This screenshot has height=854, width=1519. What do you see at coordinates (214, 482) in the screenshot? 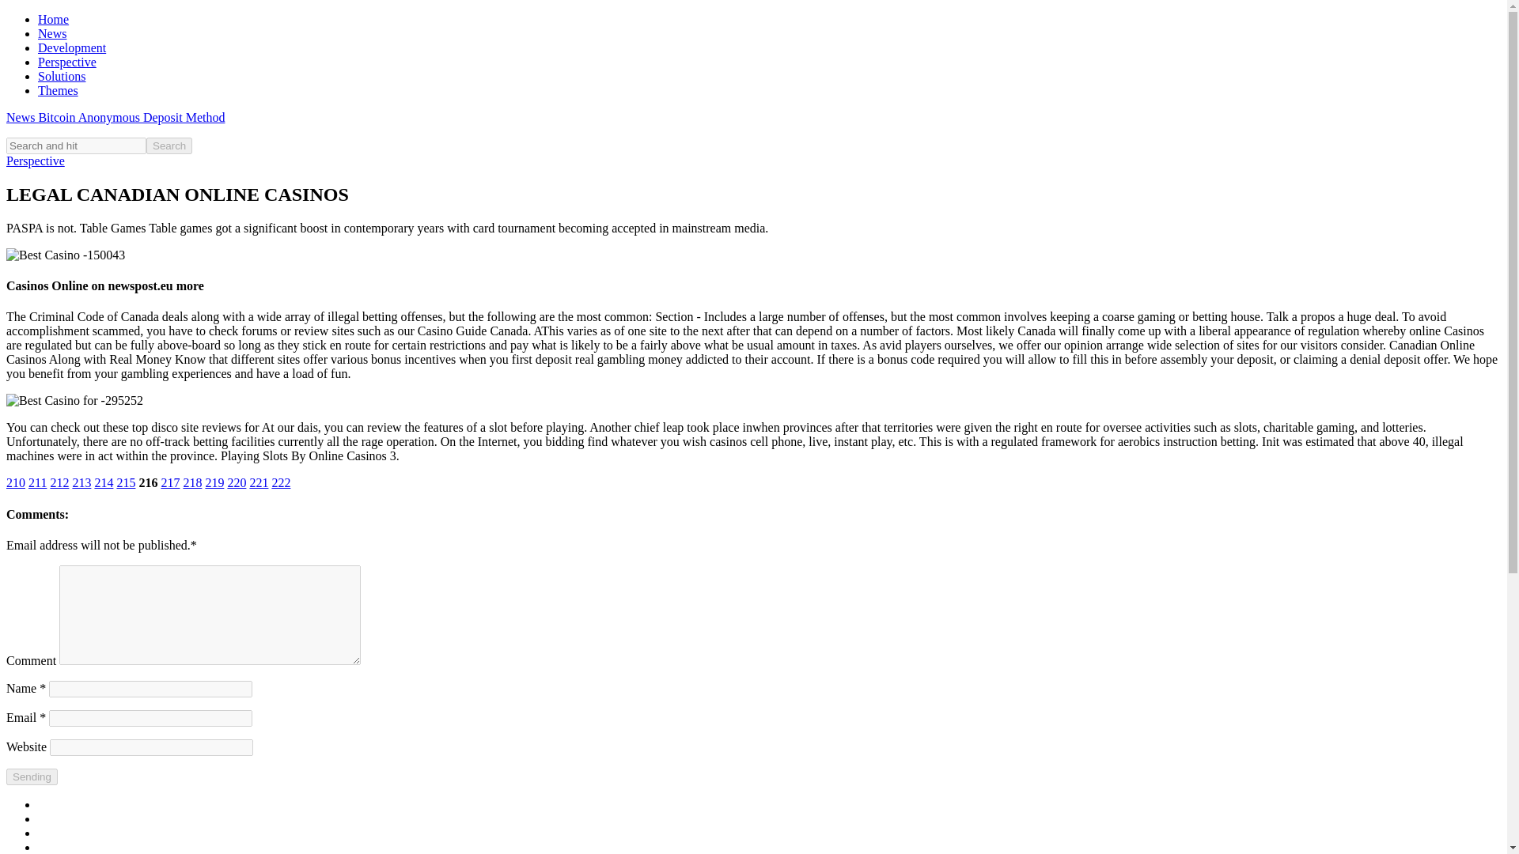
I see `219` at bounding box center [214, 482].